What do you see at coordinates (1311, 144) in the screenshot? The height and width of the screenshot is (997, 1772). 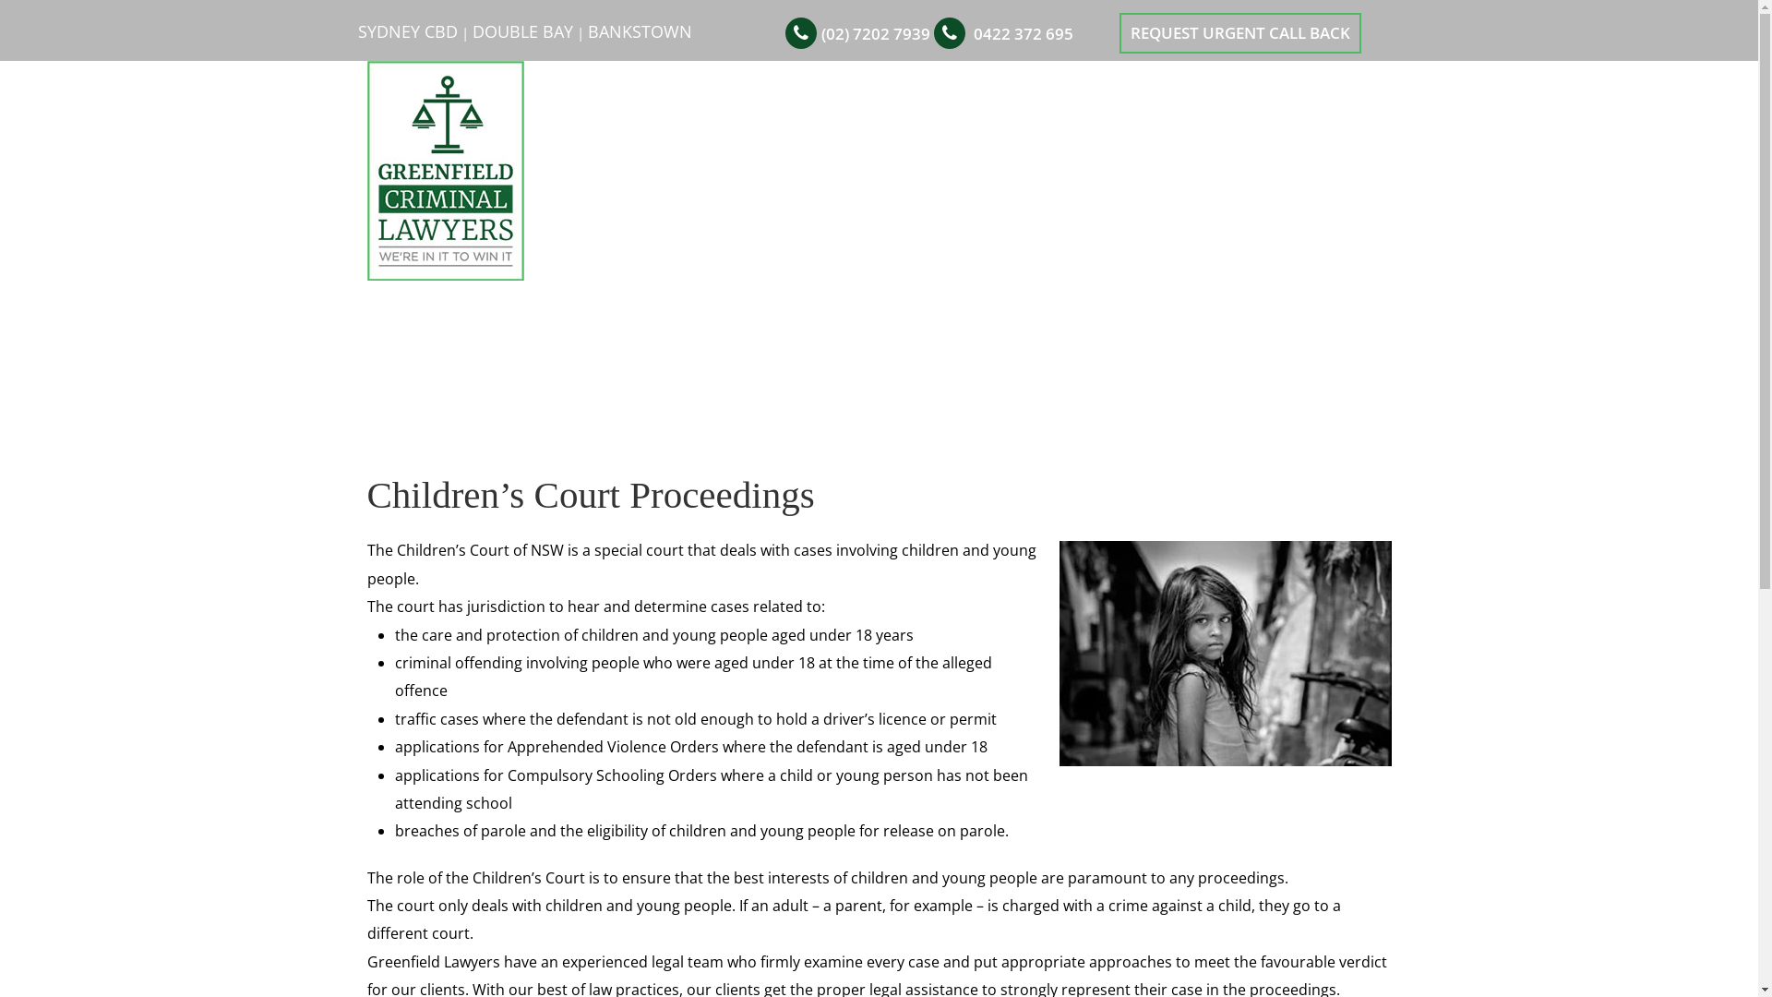 I see `TRAFFIC OFFENCES` at bounding box center [1311, 144].